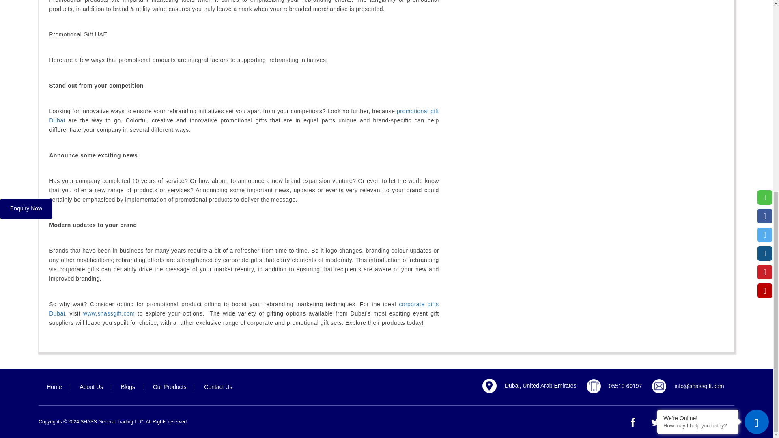 This screenshot has width=779, height=438. Describe the element at coordinates (54, 386) in the screenshot. I see `Home` at that location.